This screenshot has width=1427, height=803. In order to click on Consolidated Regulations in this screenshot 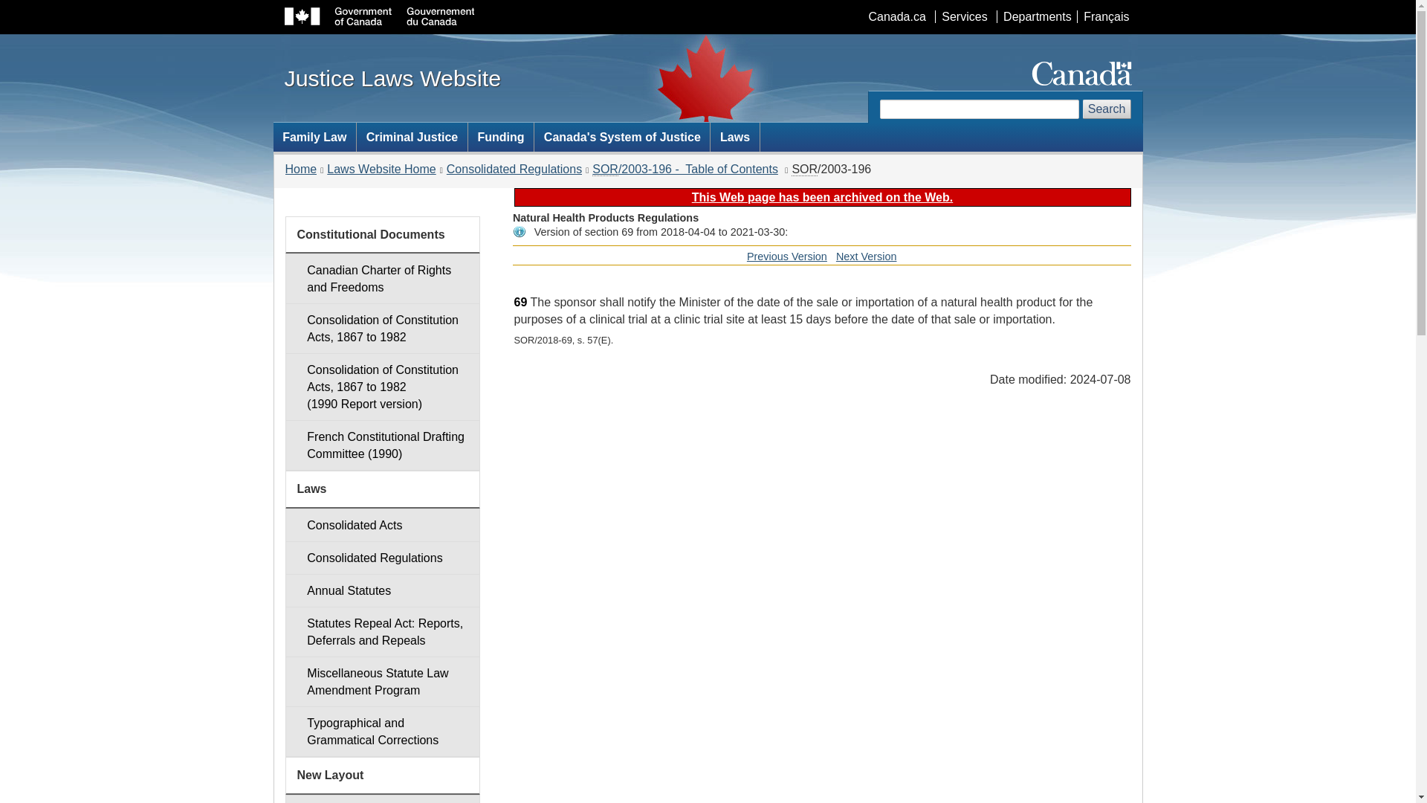, I will do `click(382, 329)`.